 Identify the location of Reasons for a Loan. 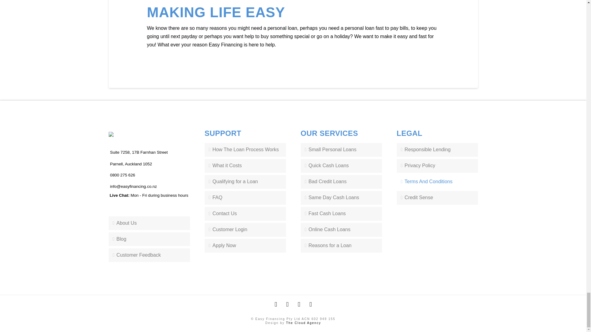
(341, 245).